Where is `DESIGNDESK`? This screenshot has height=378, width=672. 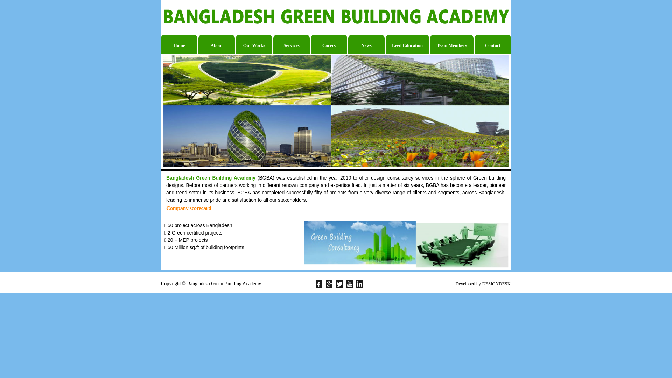
DESIGNDESK is located at coordinates (496, 283).